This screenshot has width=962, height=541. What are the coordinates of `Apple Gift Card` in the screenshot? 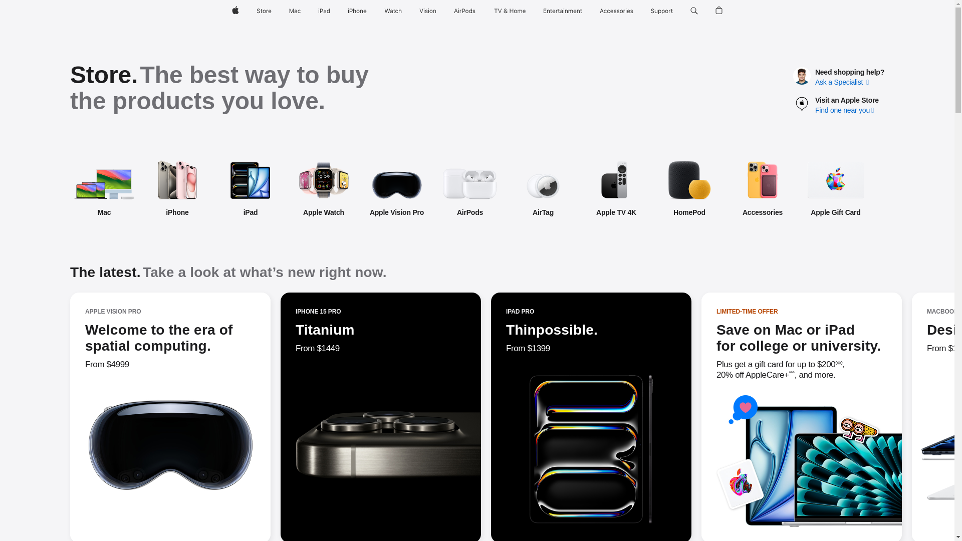 It's located at (870, 188).